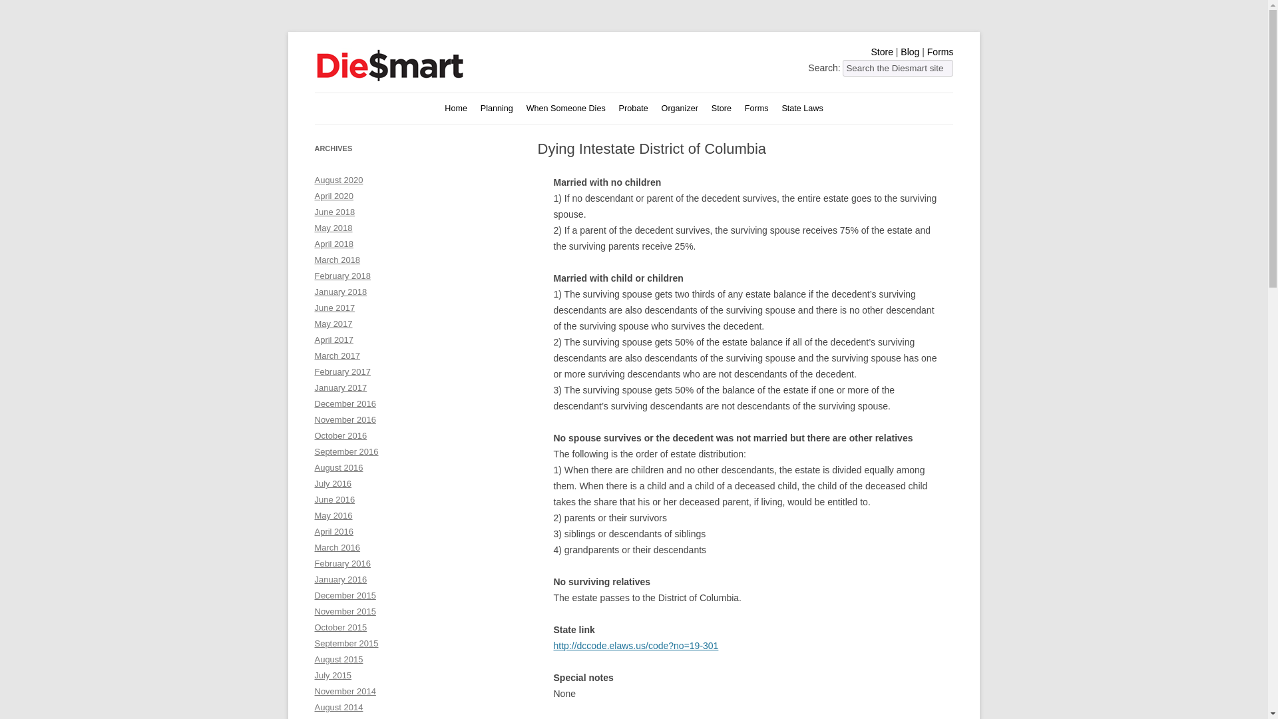 This screenshot has width=1278, height=719. What do you see at coordinates (333, 228) in the screenshot?
I see `May 2018` at bounding box center [333, 228].